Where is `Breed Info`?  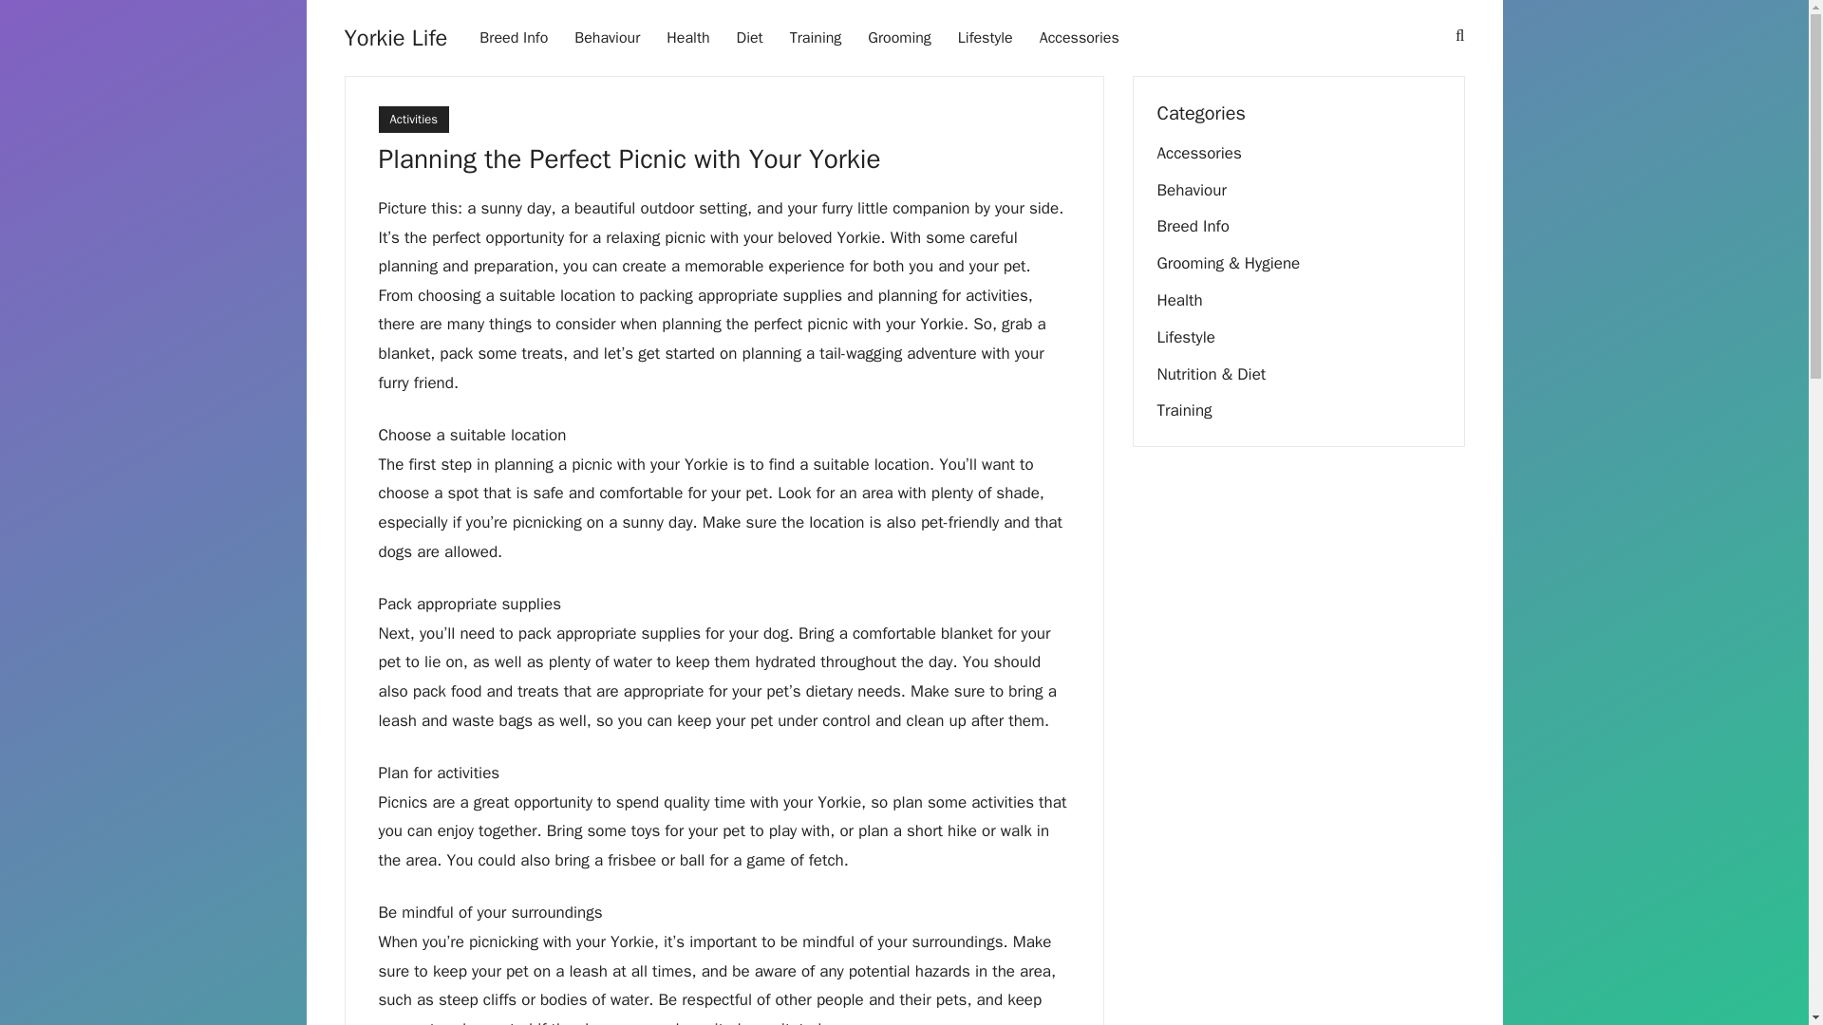 Breed Info is located at coordinates (514, 38).